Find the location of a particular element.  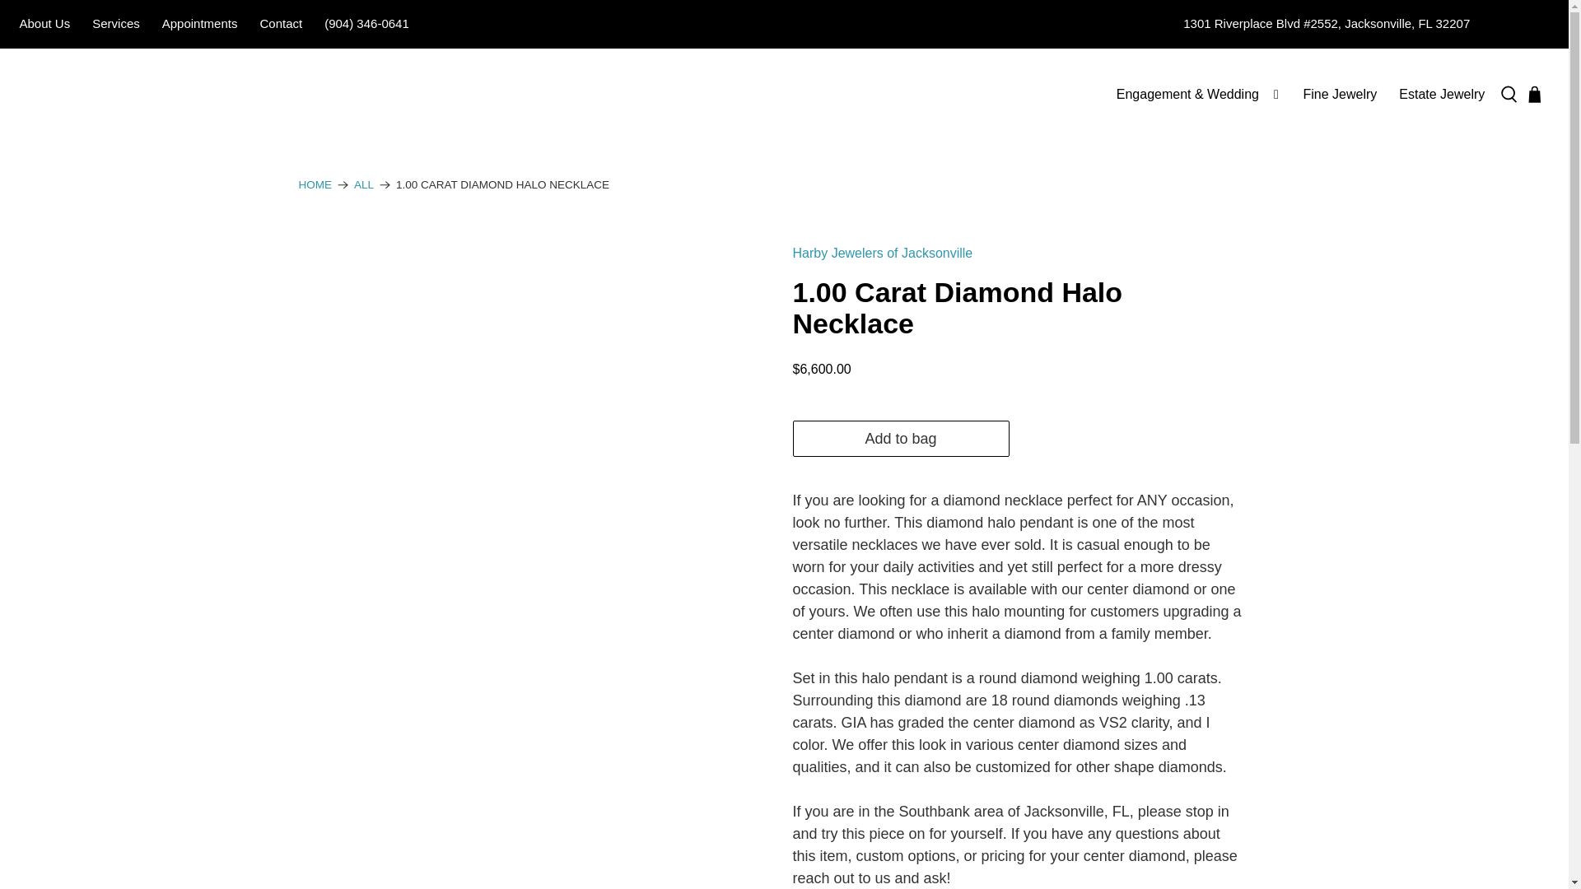

Harby Jewelers of Jacksonville is located at coordinates (315, 185).